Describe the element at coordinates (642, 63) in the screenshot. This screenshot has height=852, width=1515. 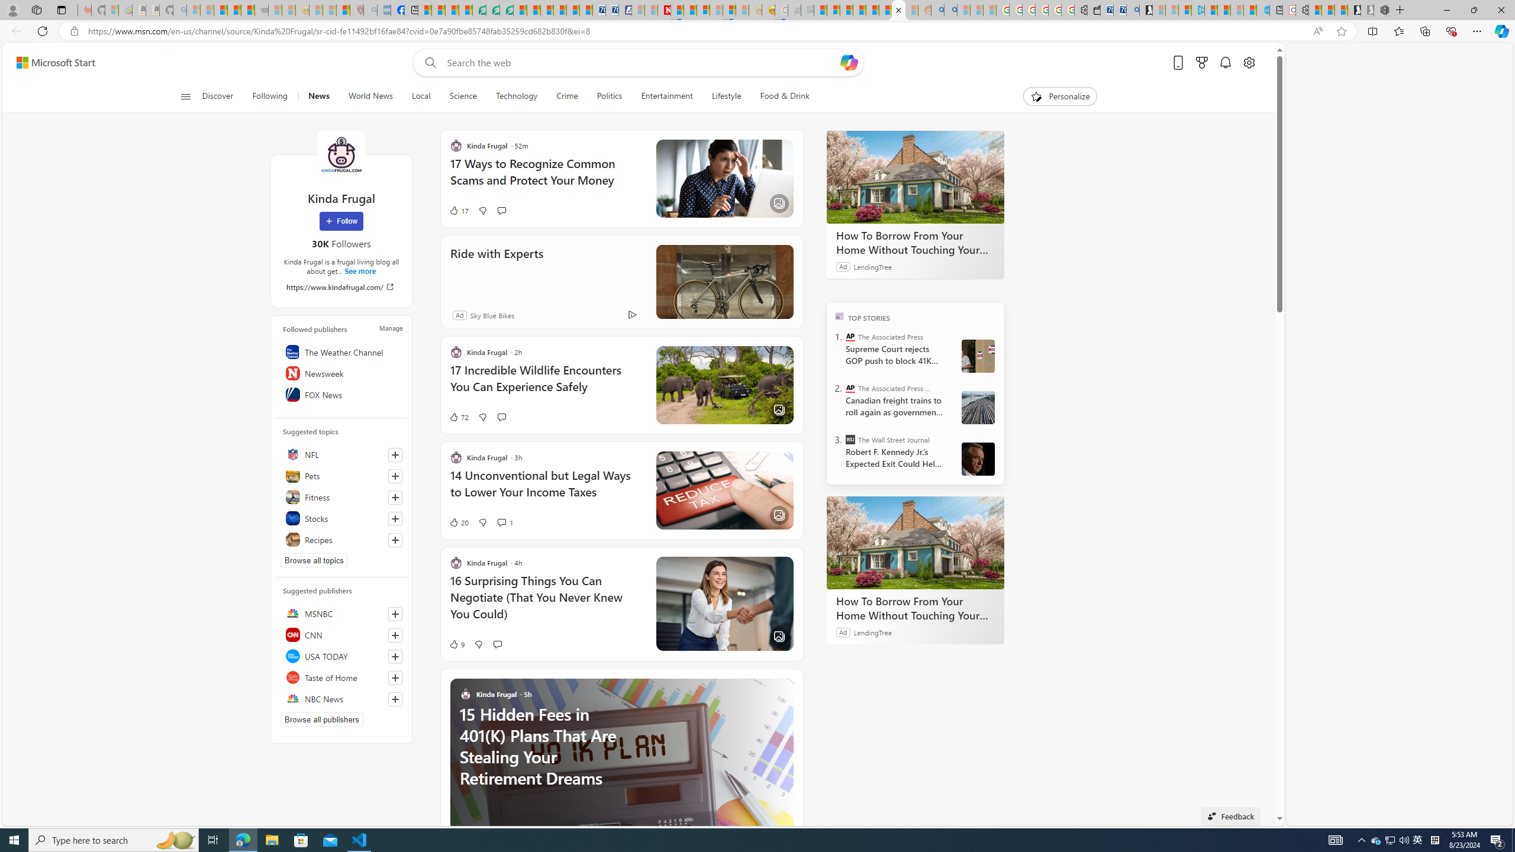
I see `Enter your search term` at that location.